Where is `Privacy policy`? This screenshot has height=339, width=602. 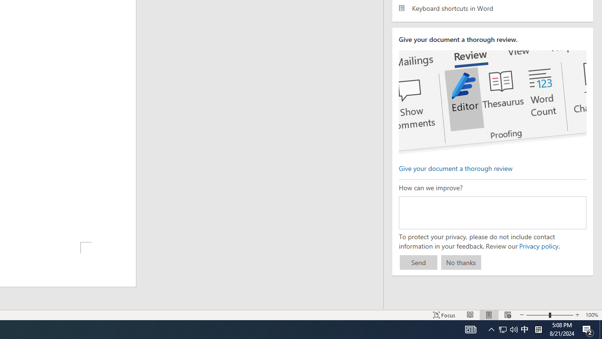
Privacy policy is located at coordinates (538, 246).